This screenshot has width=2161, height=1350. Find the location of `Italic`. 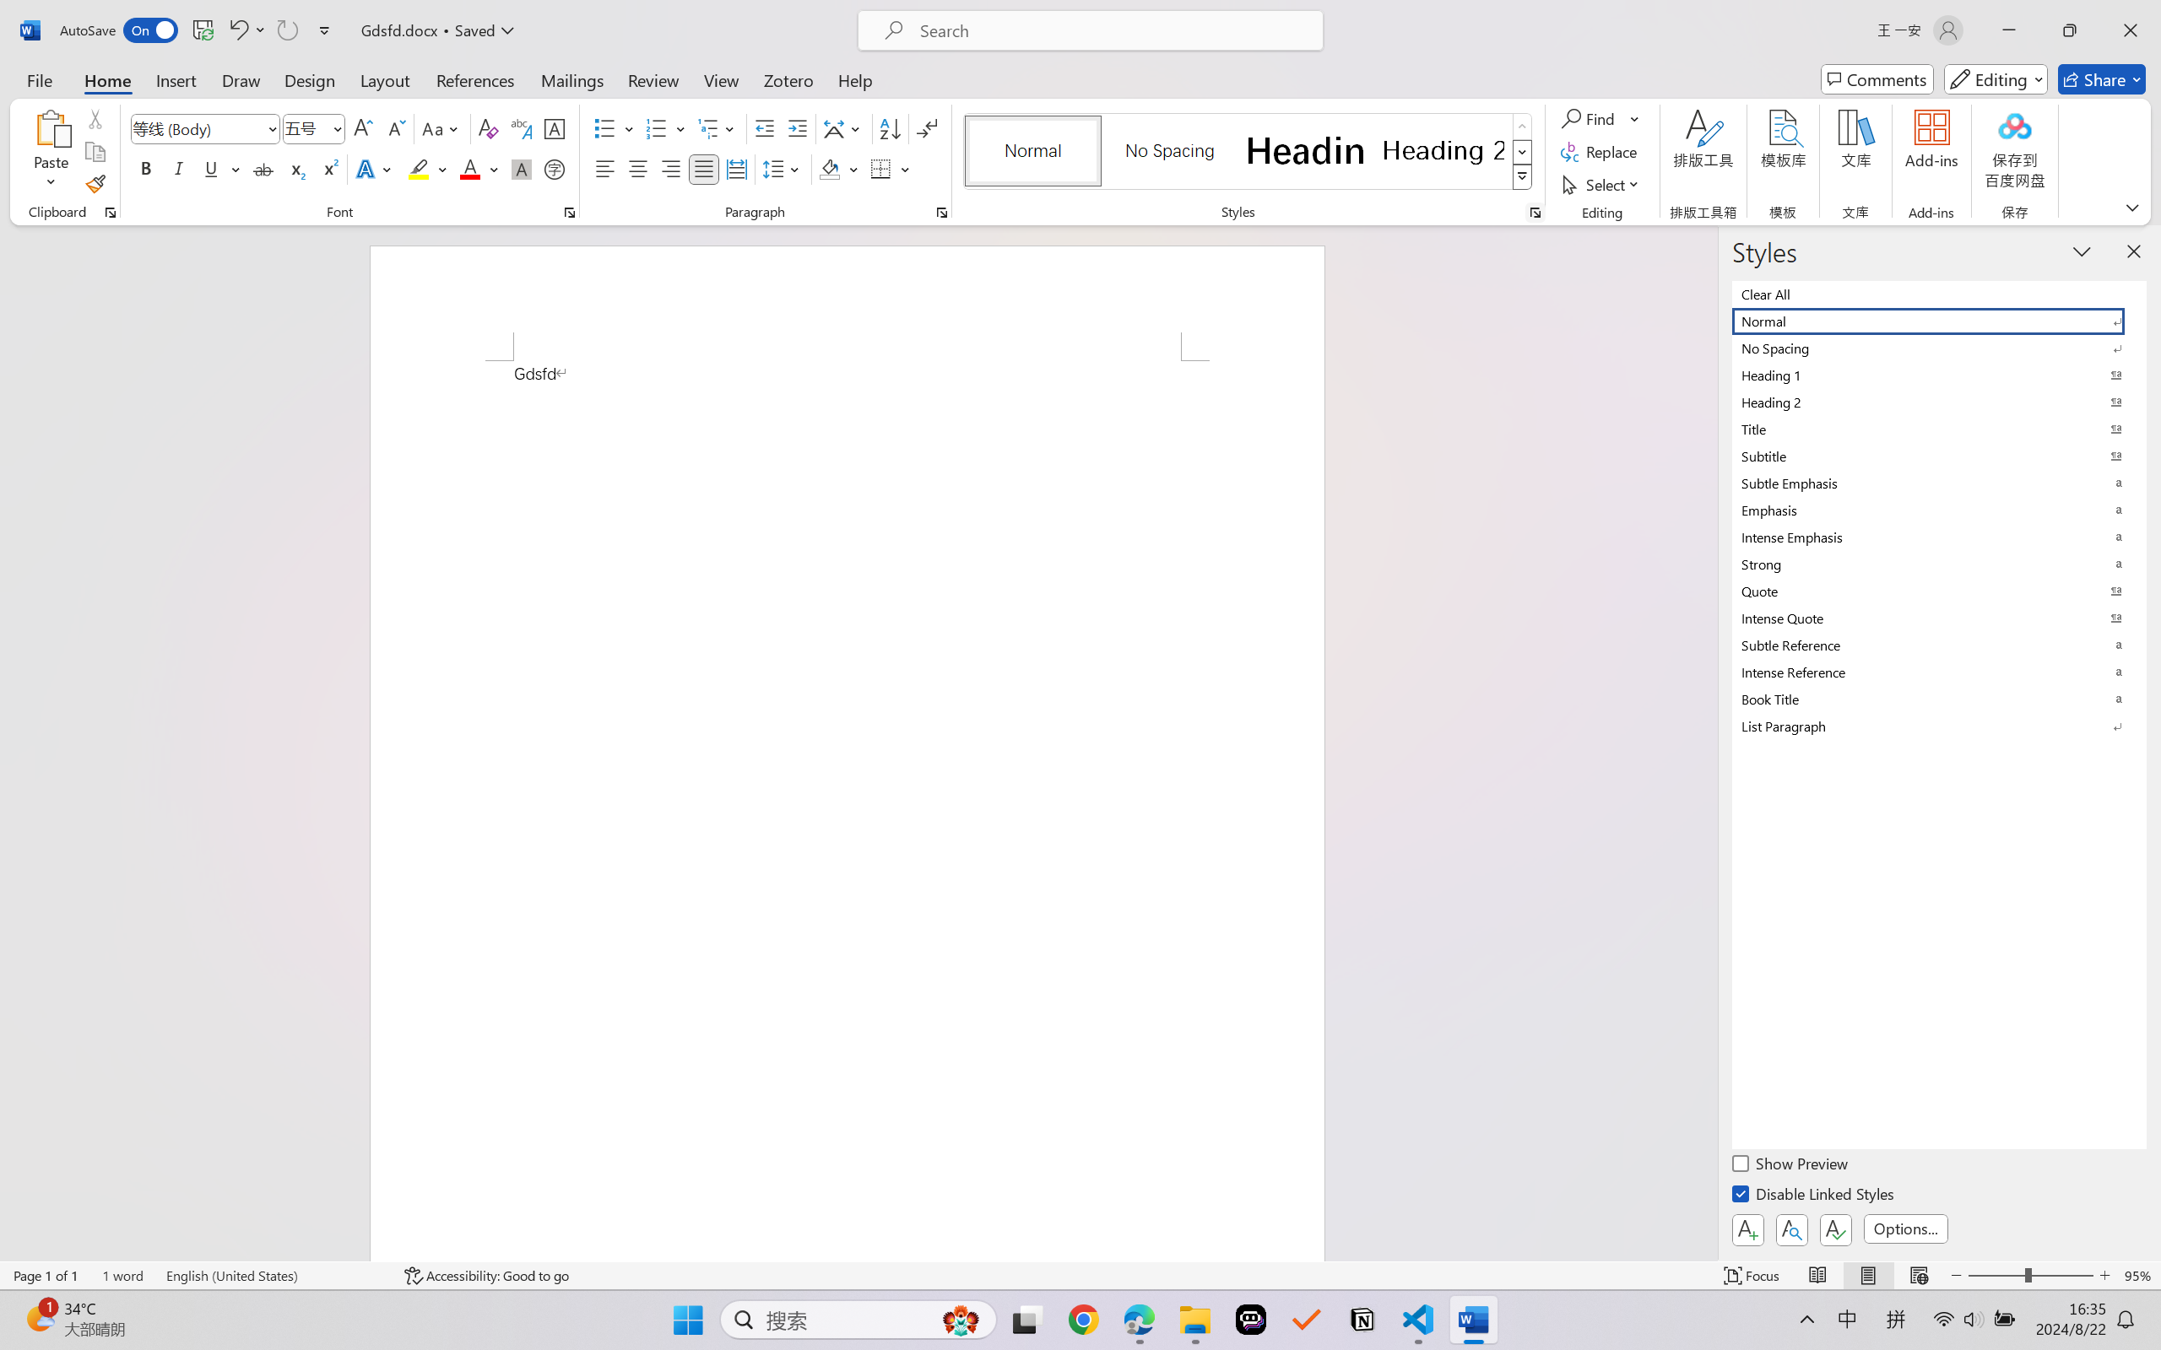

Italic is located at coordinates (179, 169).